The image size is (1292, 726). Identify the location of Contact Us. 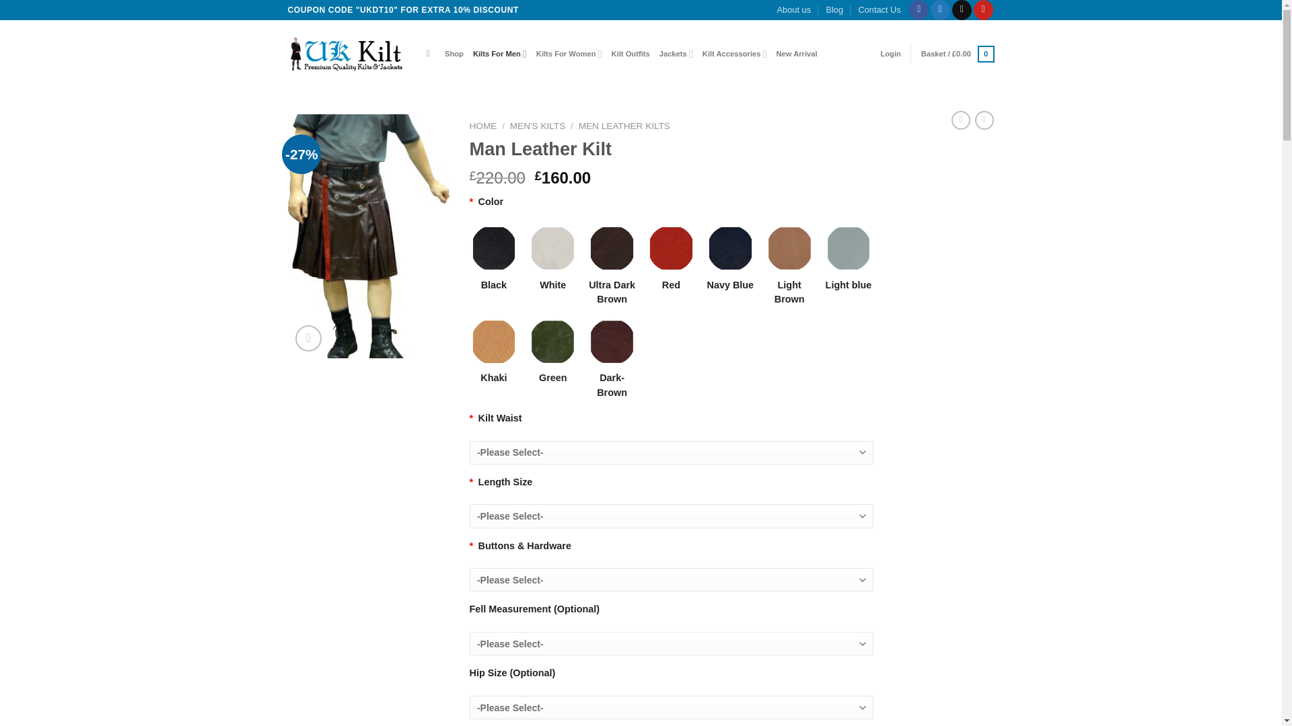
(879, 10).